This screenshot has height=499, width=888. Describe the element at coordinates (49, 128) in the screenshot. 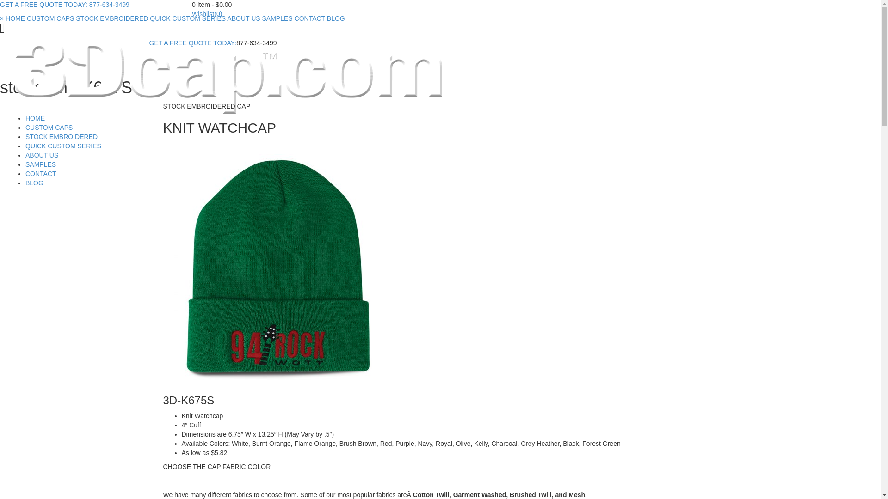

I see `CUSTOM CAPS` at that location.